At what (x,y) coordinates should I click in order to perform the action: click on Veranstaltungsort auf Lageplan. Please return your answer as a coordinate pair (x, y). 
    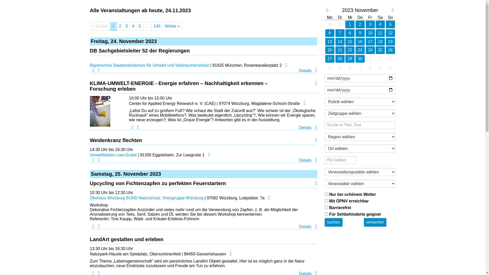
    Looking at the image, I should click on (268, 198).